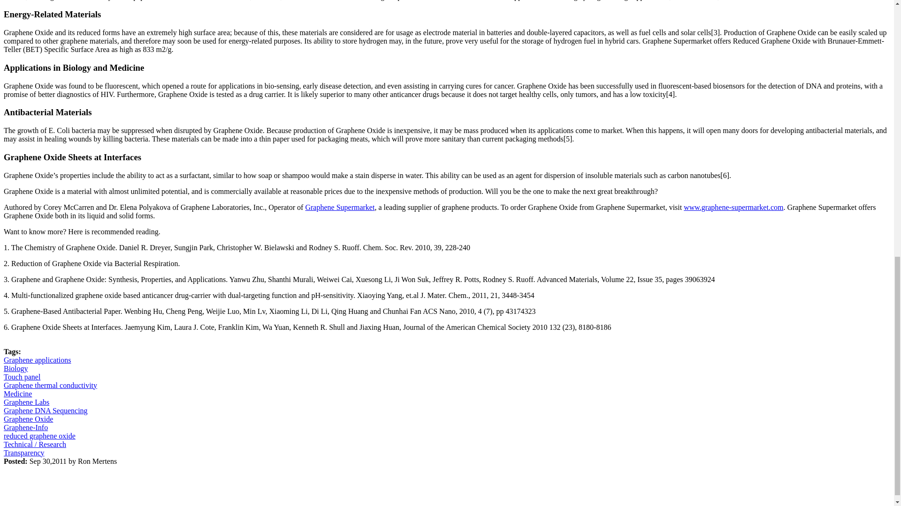 This screenshot has height=506, width=901. I want to click on Graphene applications, so click(37, 360).